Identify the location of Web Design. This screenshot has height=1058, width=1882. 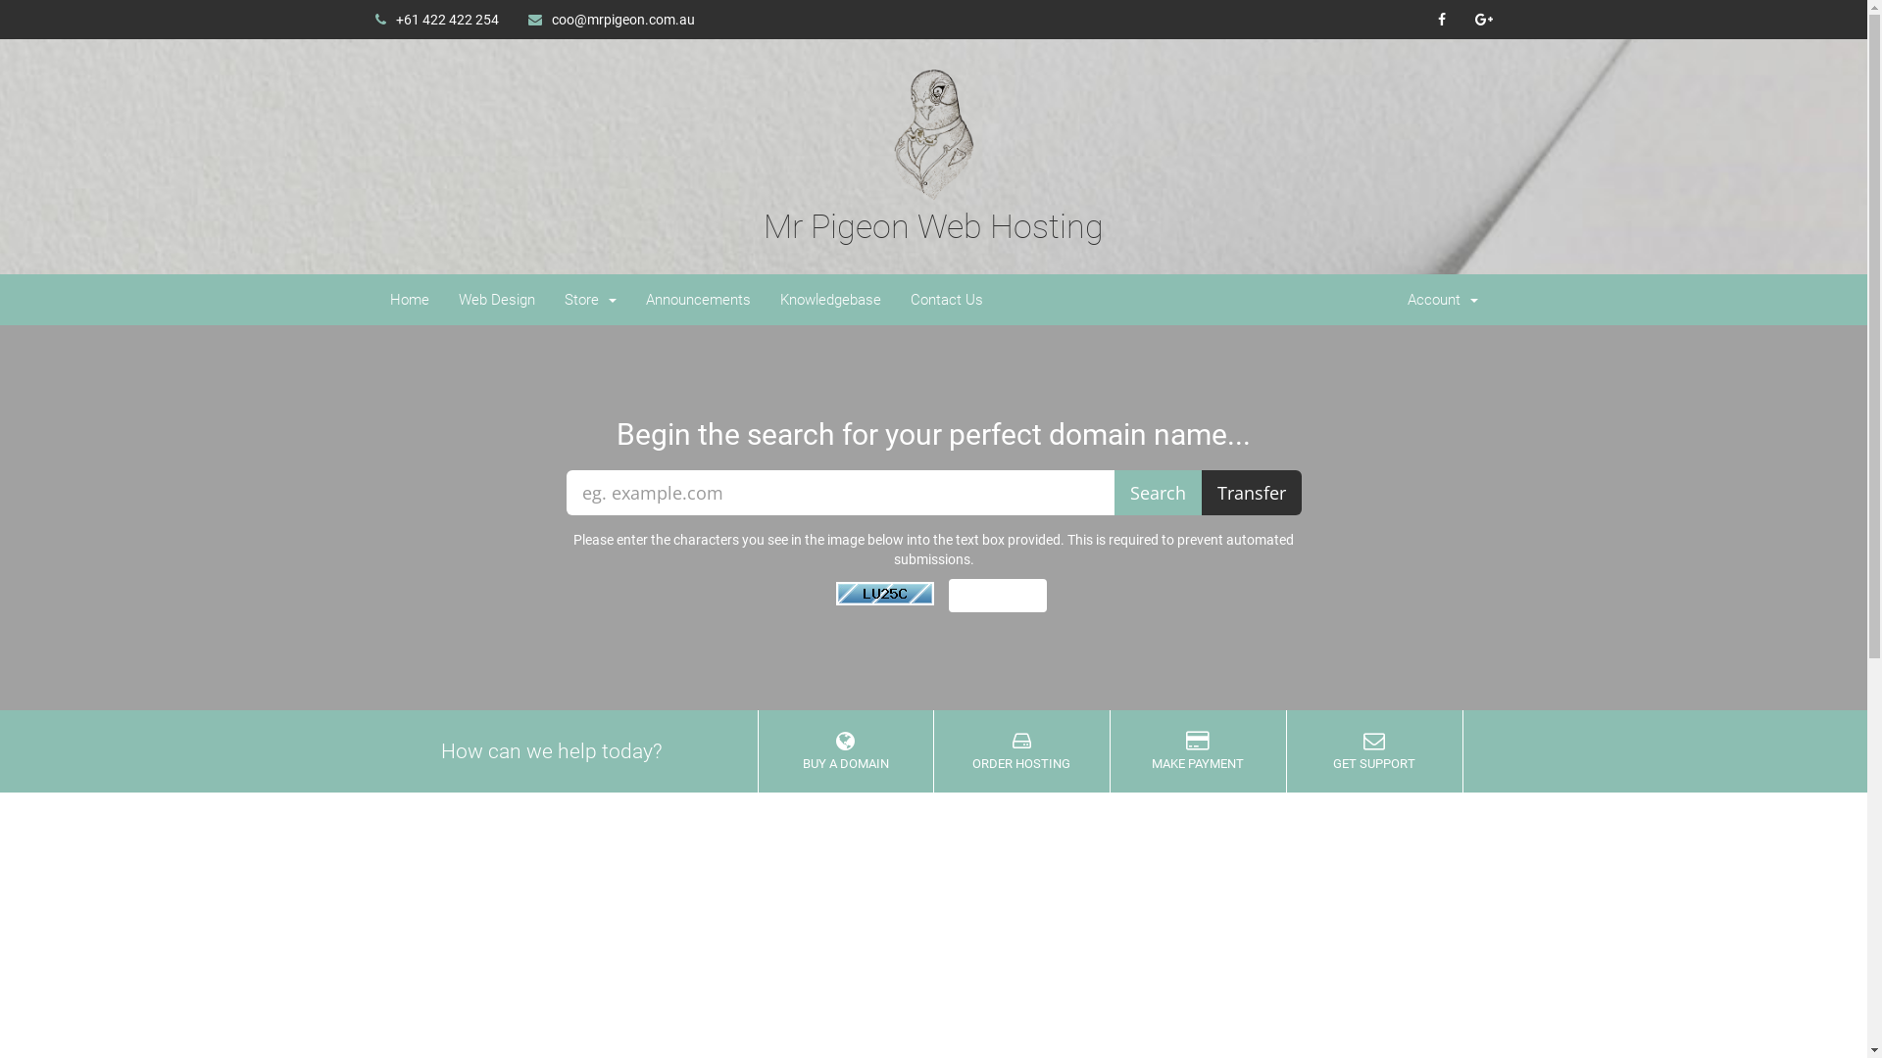
(496, 300).